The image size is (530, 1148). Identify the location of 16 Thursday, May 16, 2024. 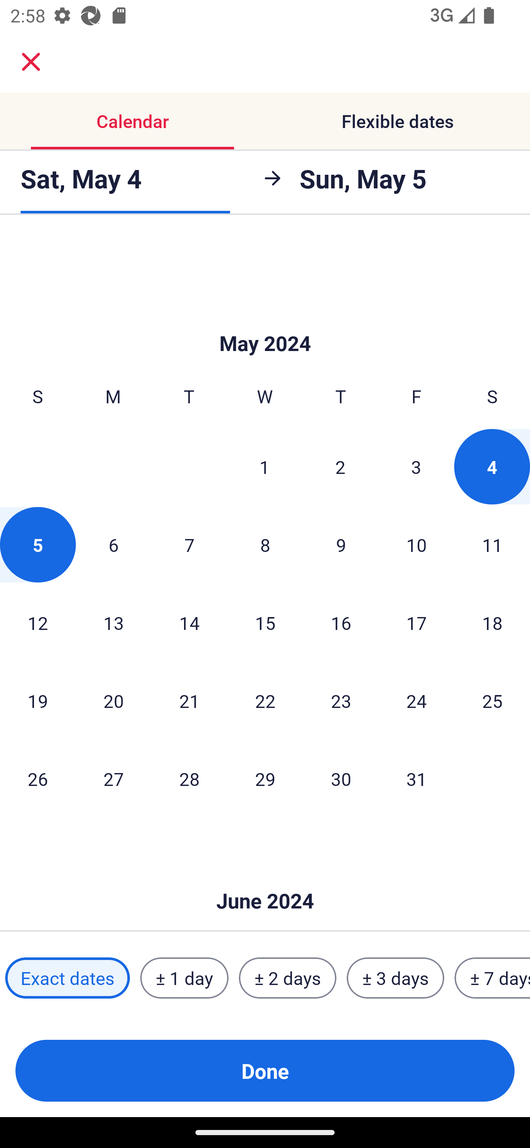
(341, 623).